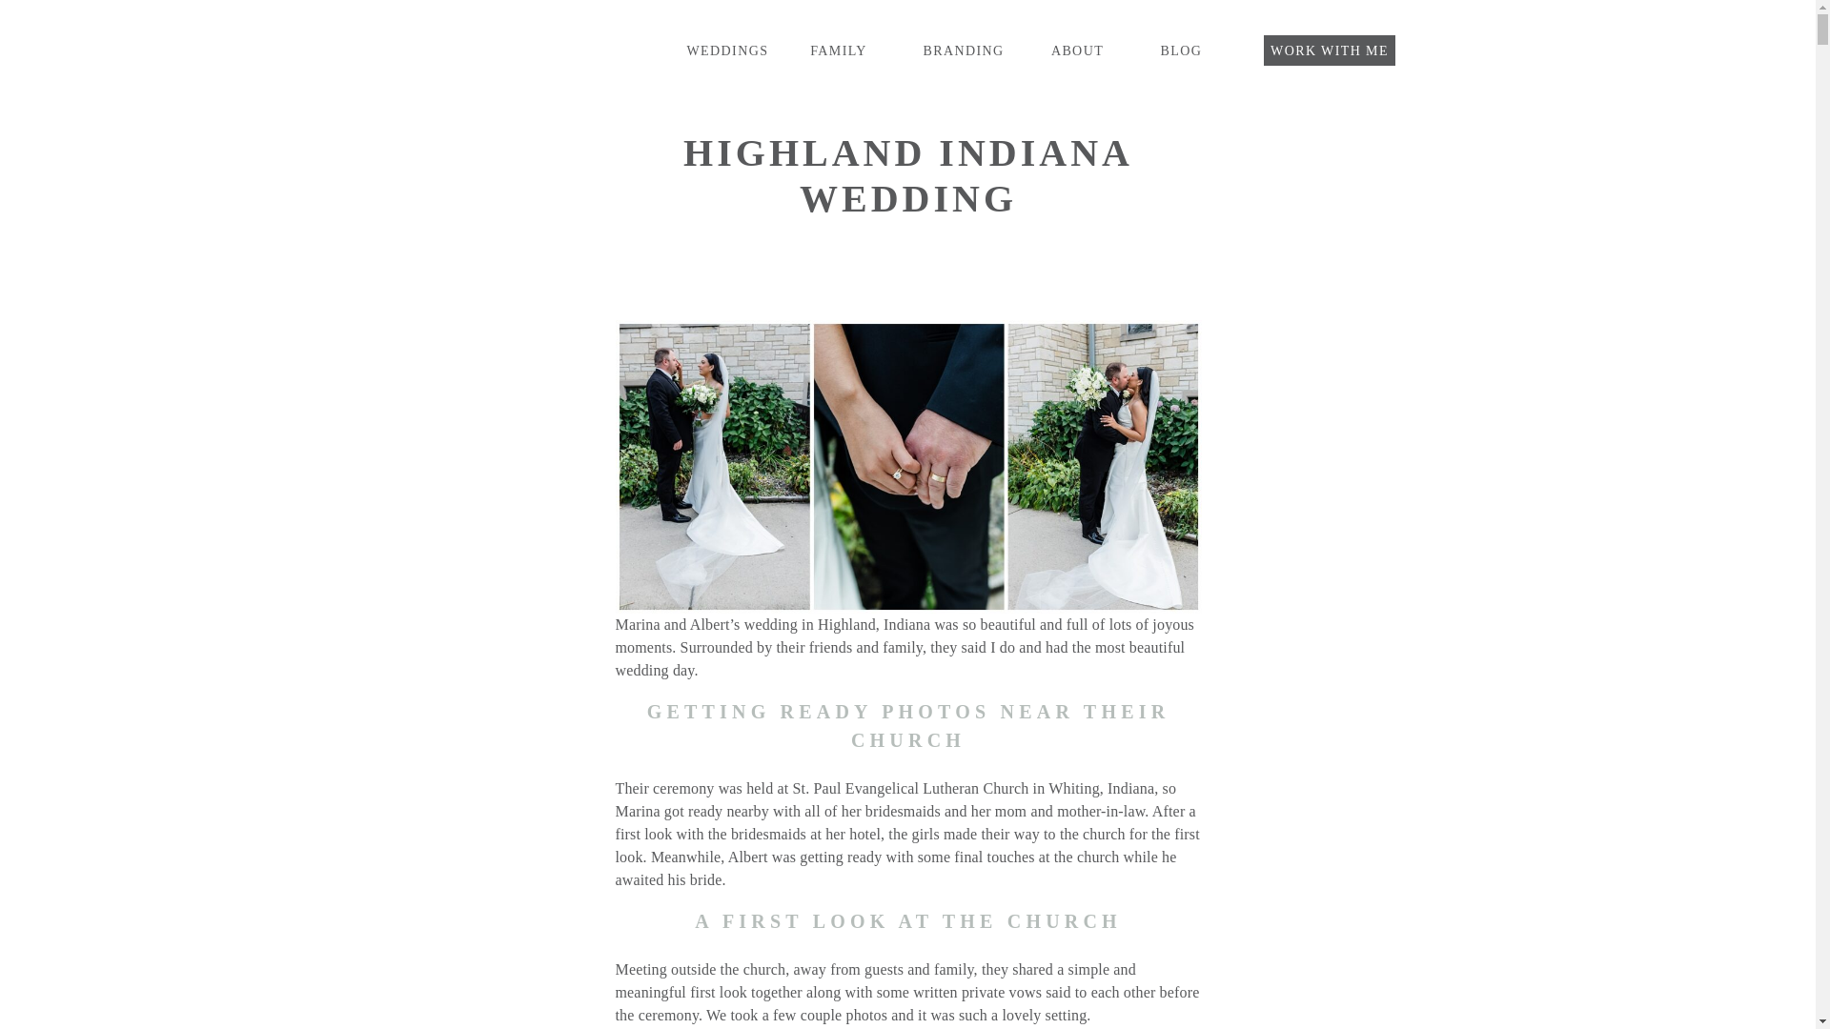 The width and height of the screenshot is (1830, 1029). What do you see at coordinates (719, 50) in the screenshot?
I see `WEDDINGS` at bounding box center [719, 50].